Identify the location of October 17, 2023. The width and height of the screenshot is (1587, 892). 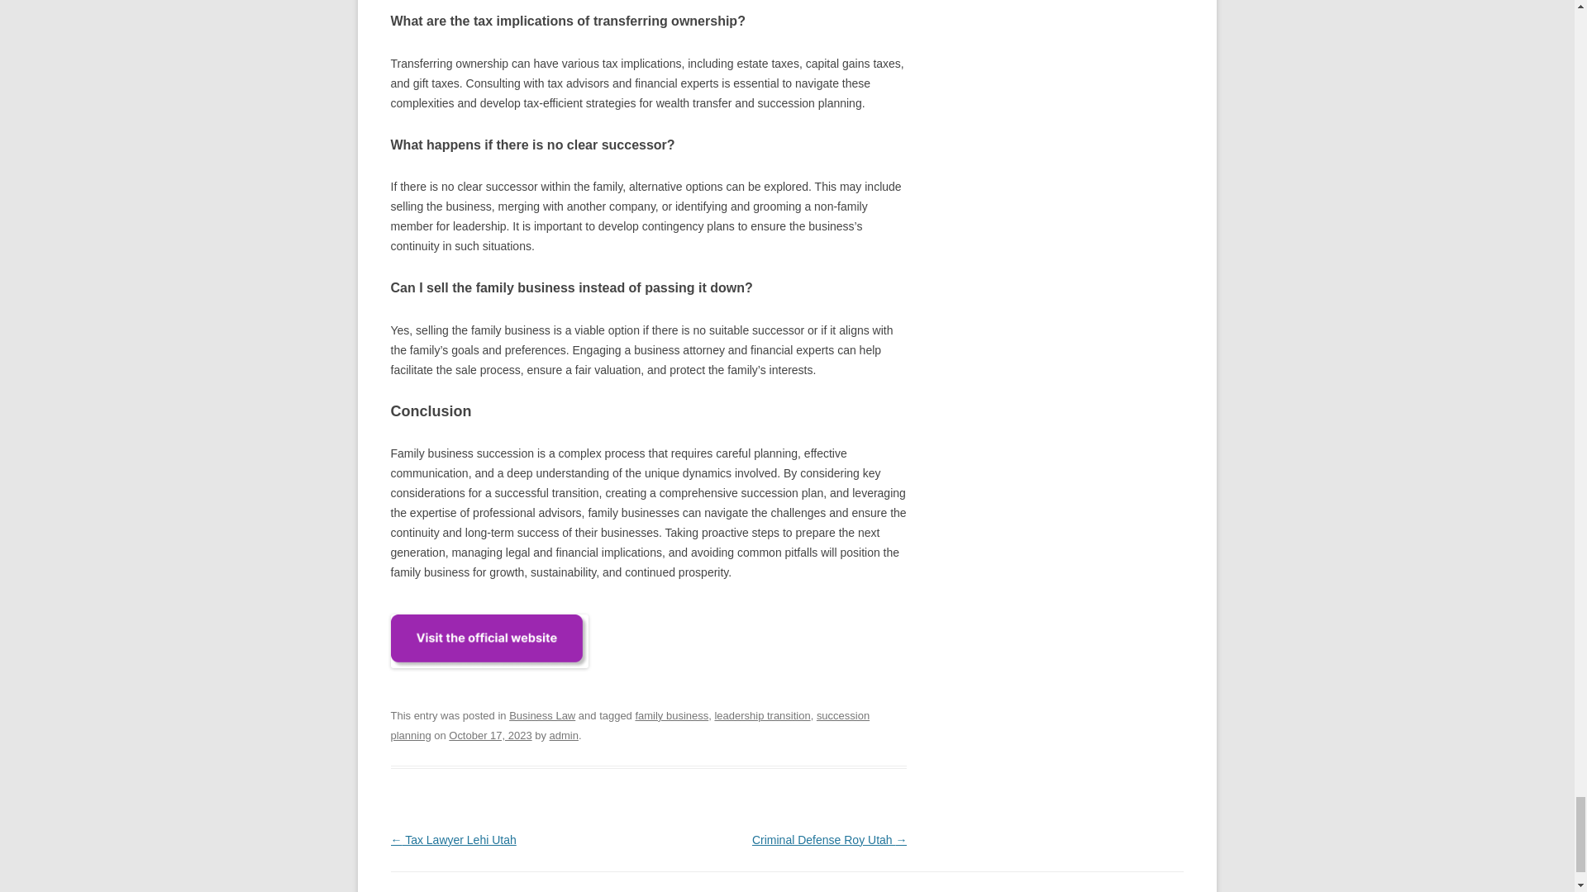
(490, 735).